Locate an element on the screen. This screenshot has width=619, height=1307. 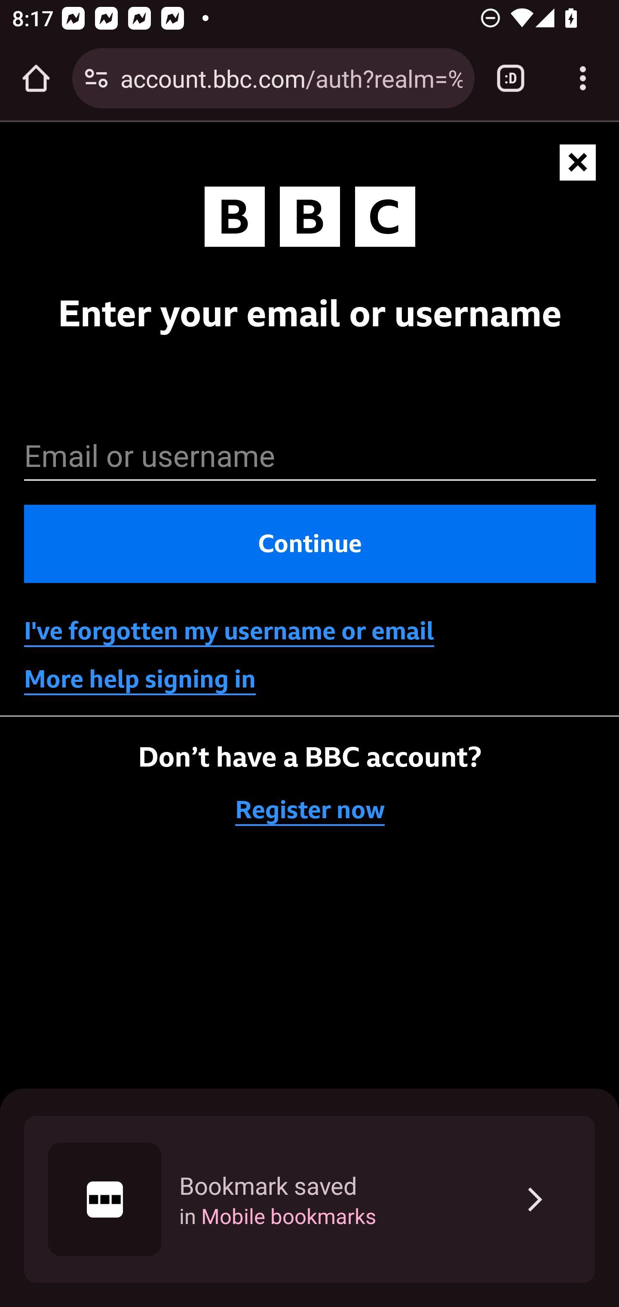
Continue is located at coordinates (310, 544).